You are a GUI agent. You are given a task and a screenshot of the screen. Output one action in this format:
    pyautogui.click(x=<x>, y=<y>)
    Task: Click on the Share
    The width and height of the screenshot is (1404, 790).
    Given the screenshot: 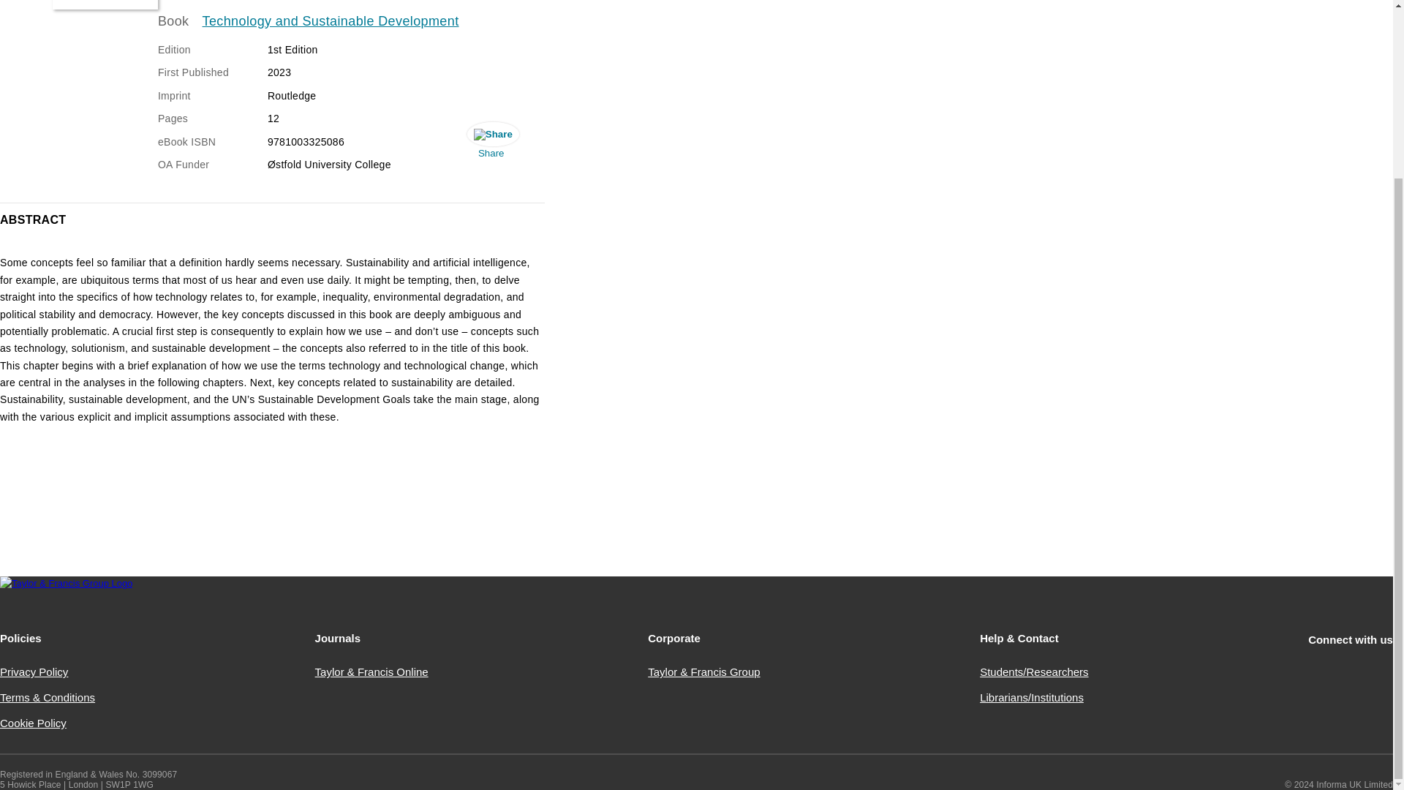 What is the action you would take?
    pyautogui.click(x=491, y=143)
    